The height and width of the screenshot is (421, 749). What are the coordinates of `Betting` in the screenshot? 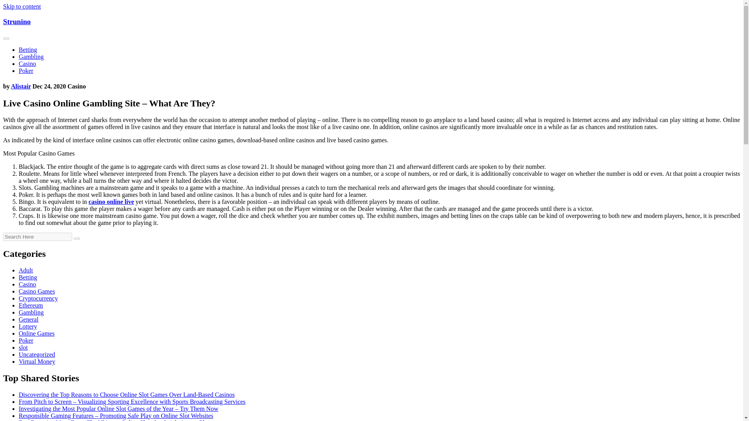 It's located at (28, 50).